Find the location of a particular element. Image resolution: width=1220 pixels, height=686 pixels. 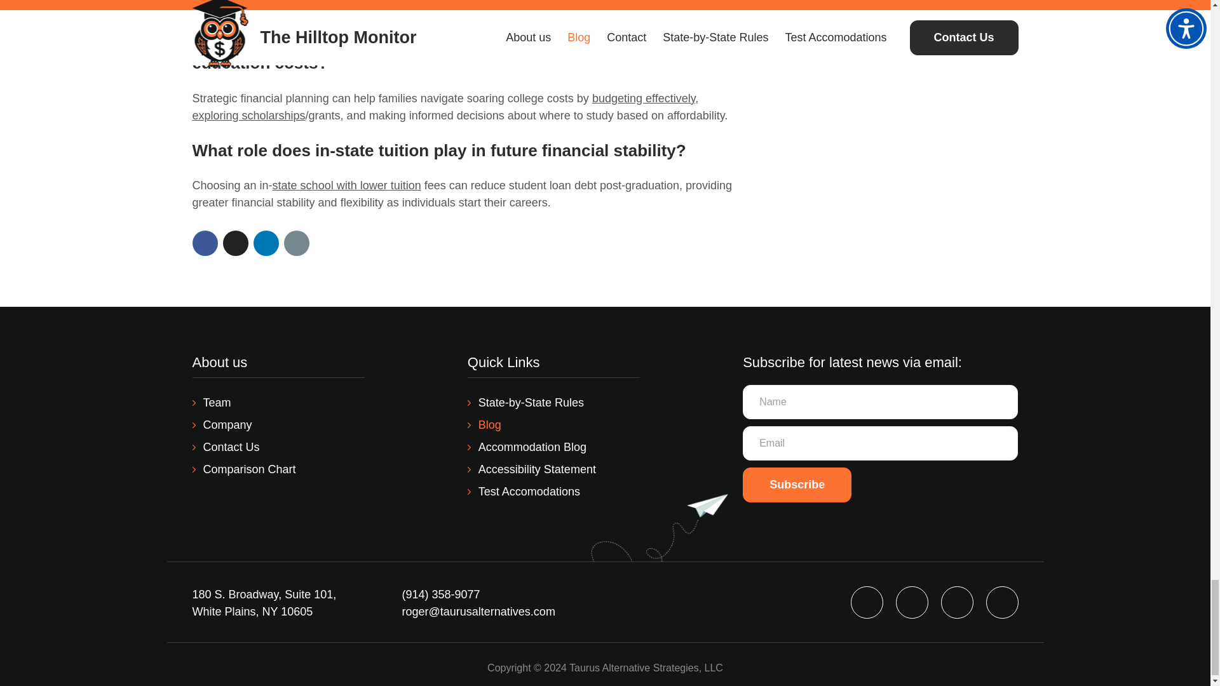

Test Accomodations is located at coordinates (524, 492).